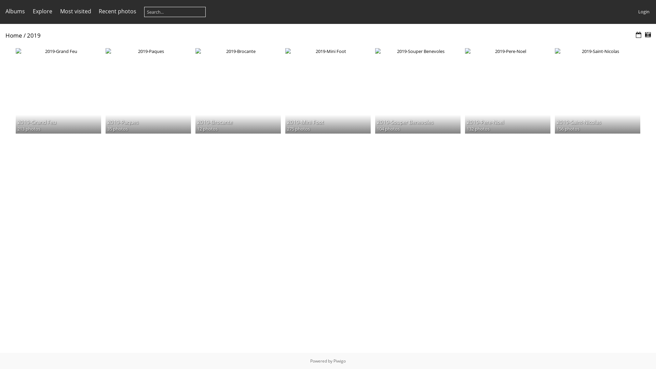 This screenshot has height=369, width=656. What do you see at coordinates (598, 51) in the screenshot?
I see `2019-Saint-Nicolas
156 photos` at bounding box center [598, 51].